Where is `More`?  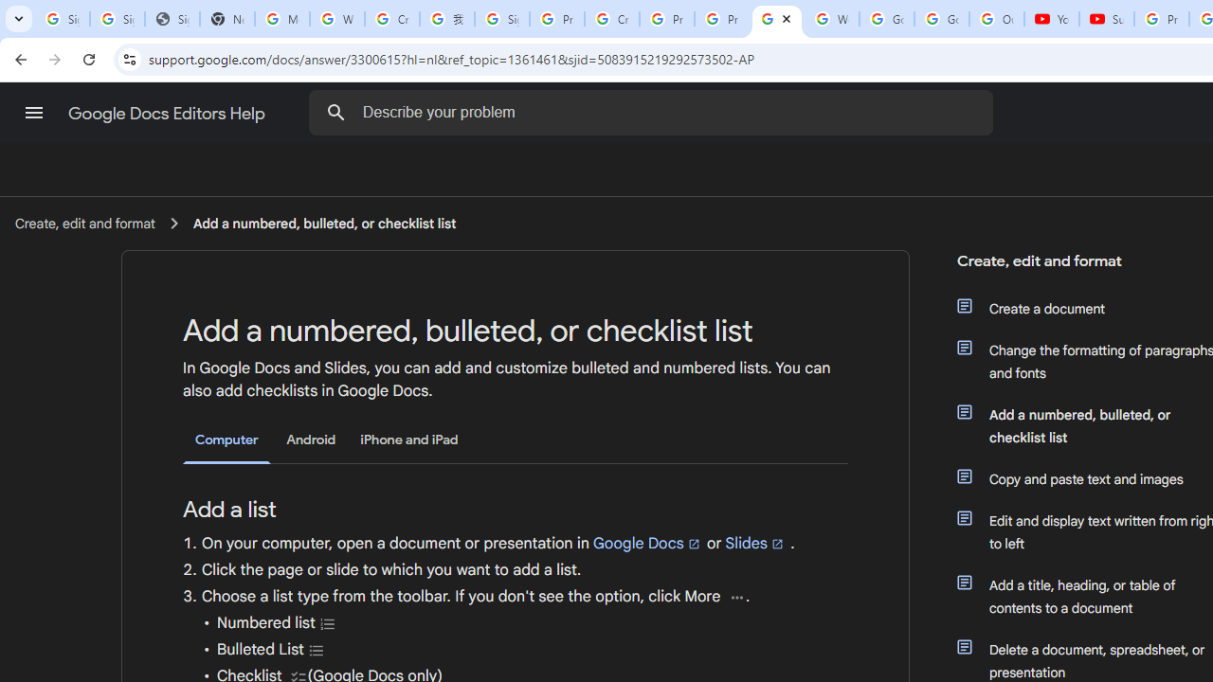 More is located at coordinates (737, 597).